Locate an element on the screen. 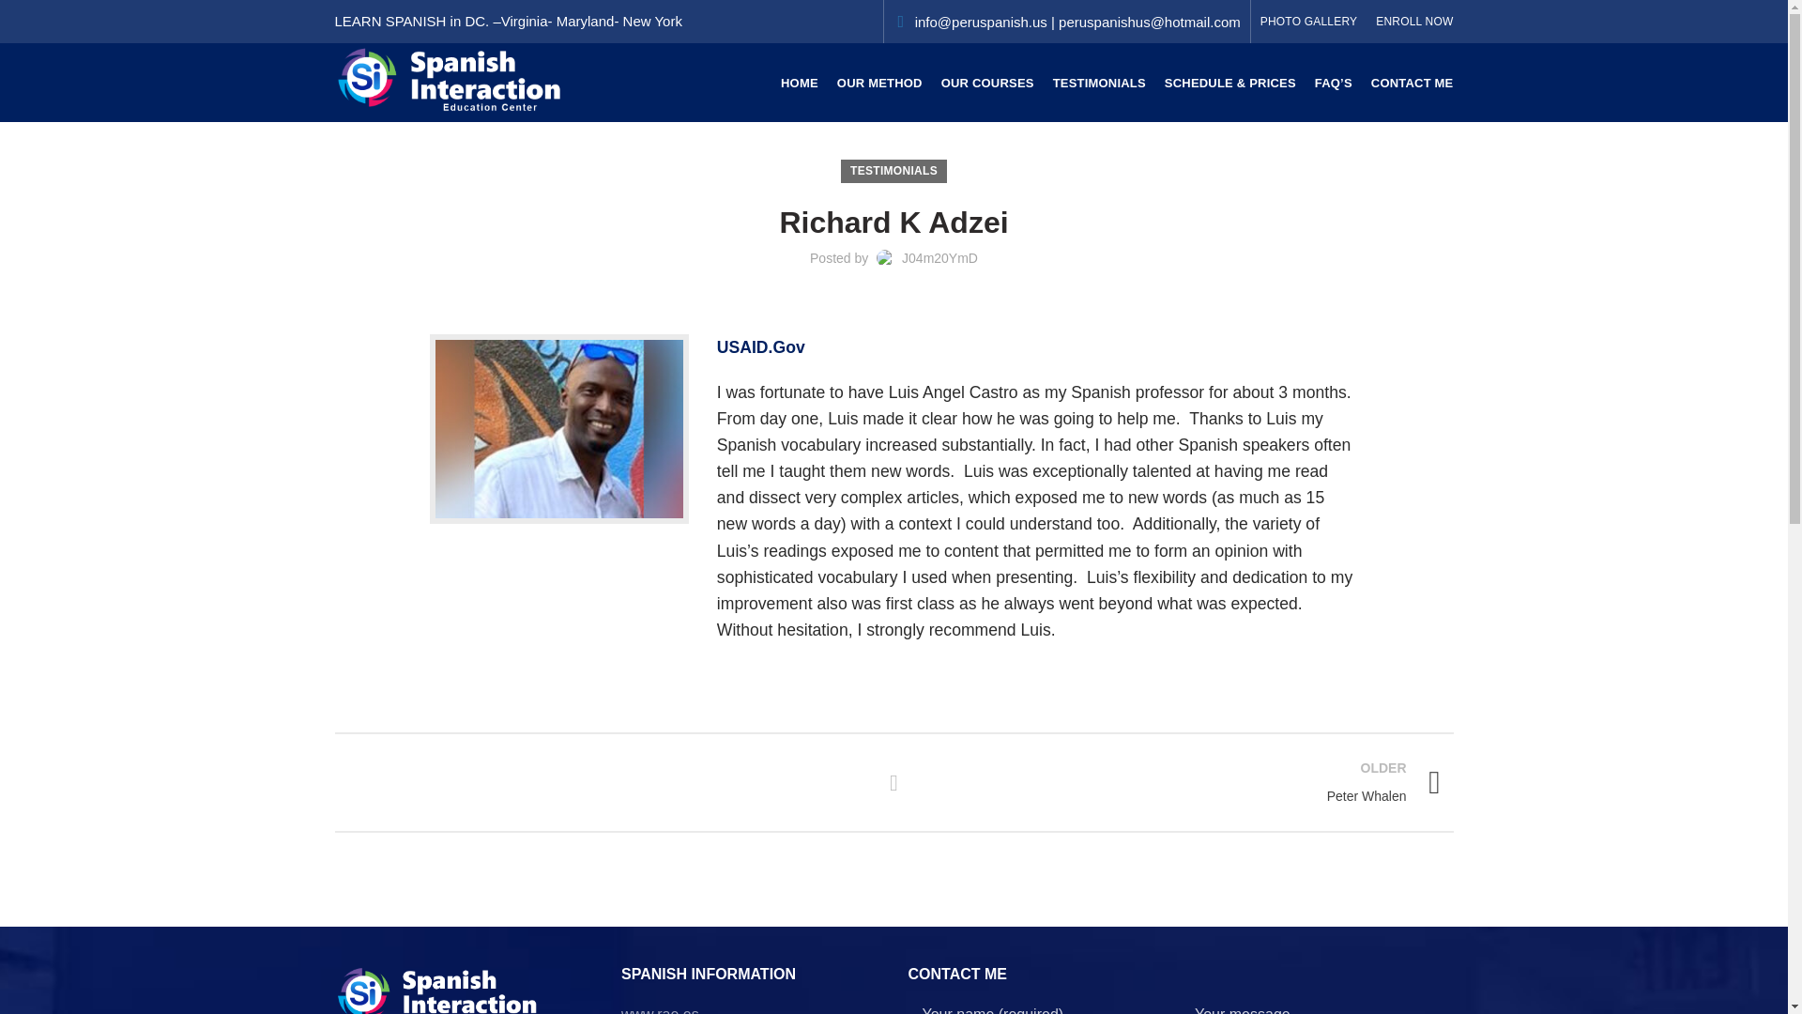  Back to list is located at coordinates (893, 782).